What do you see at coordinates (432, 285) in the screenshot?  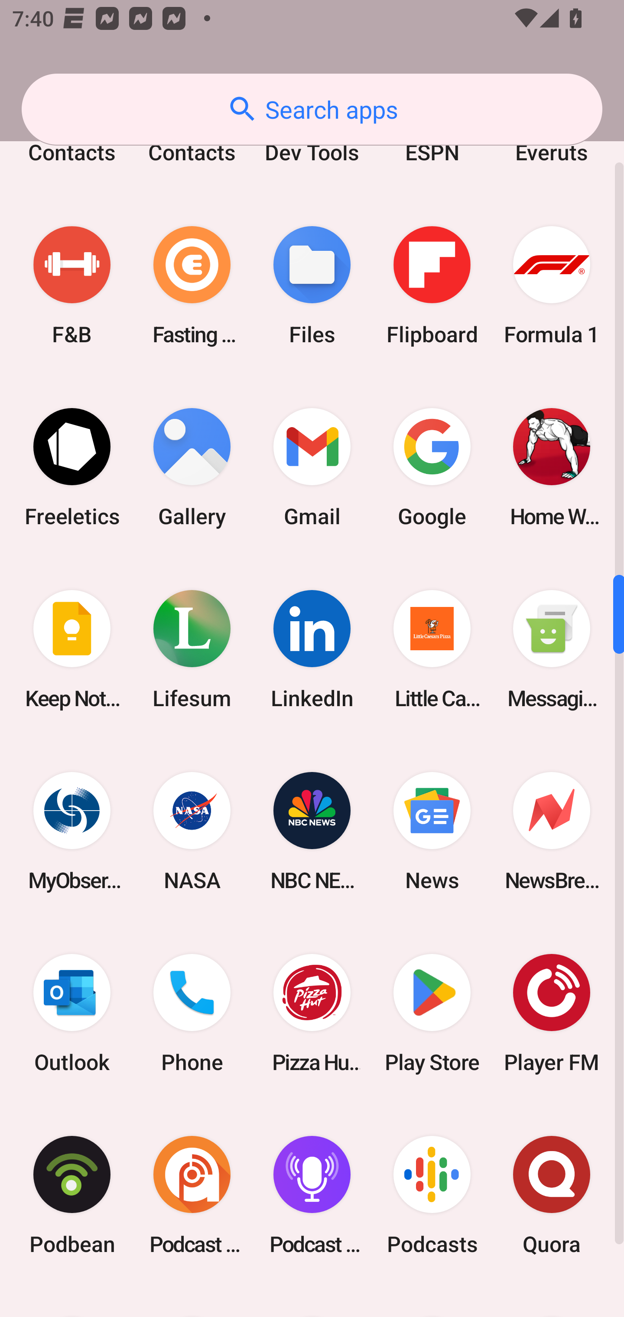 I see `Flipboard` at bounding box center [432, 285].